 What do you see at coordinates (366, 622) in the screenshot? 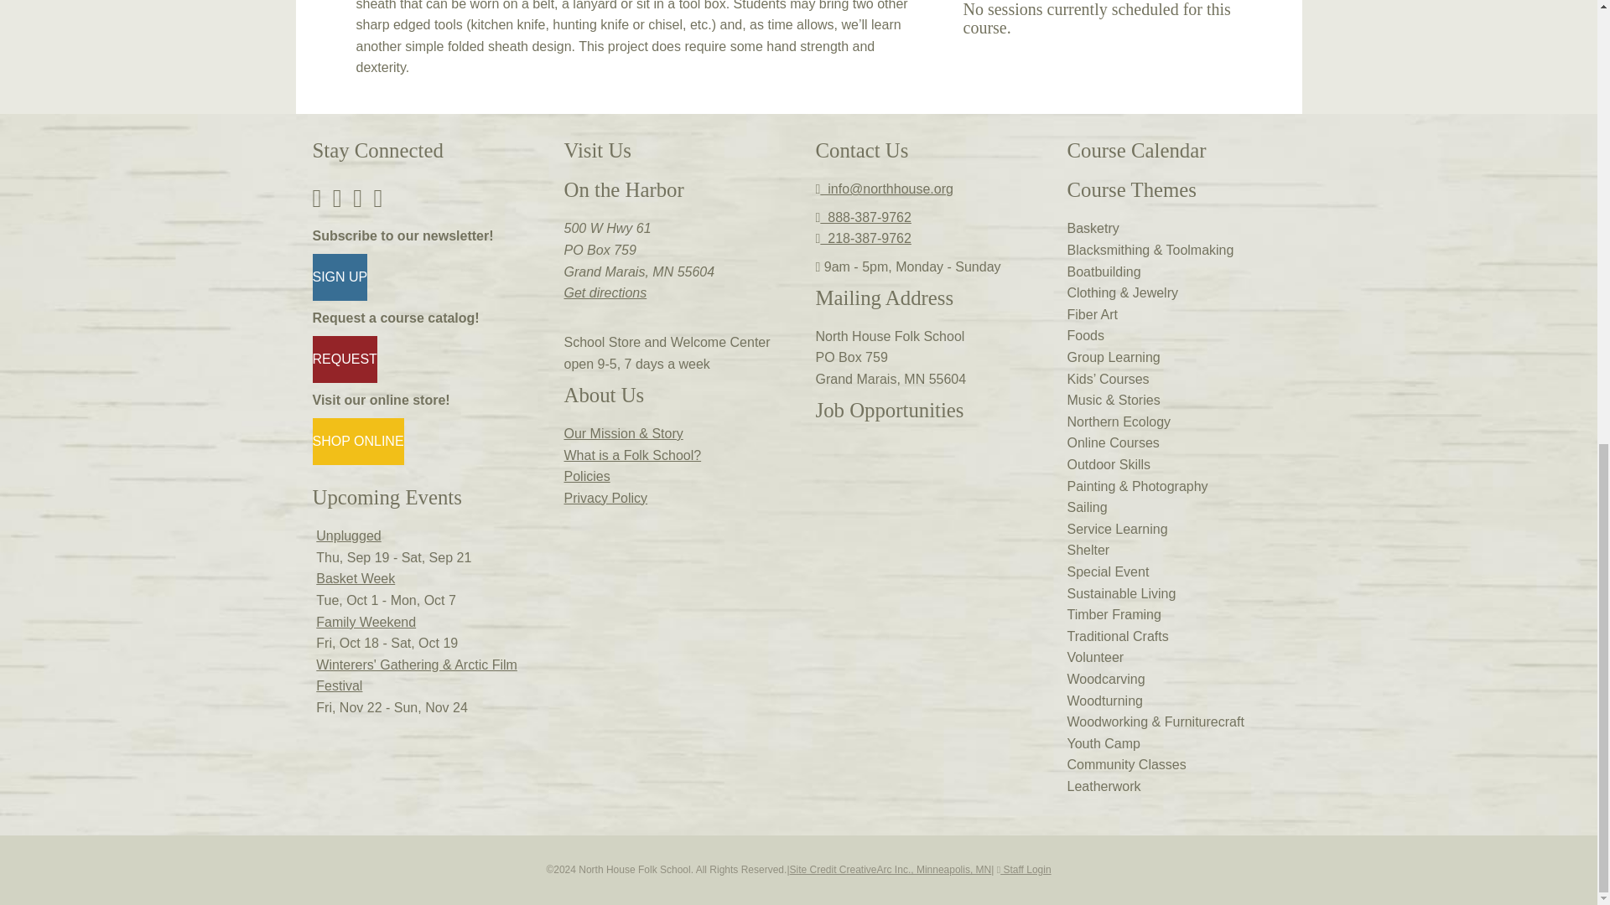
I see `View event details for Family Weekend` at bounding box center [366, 622].